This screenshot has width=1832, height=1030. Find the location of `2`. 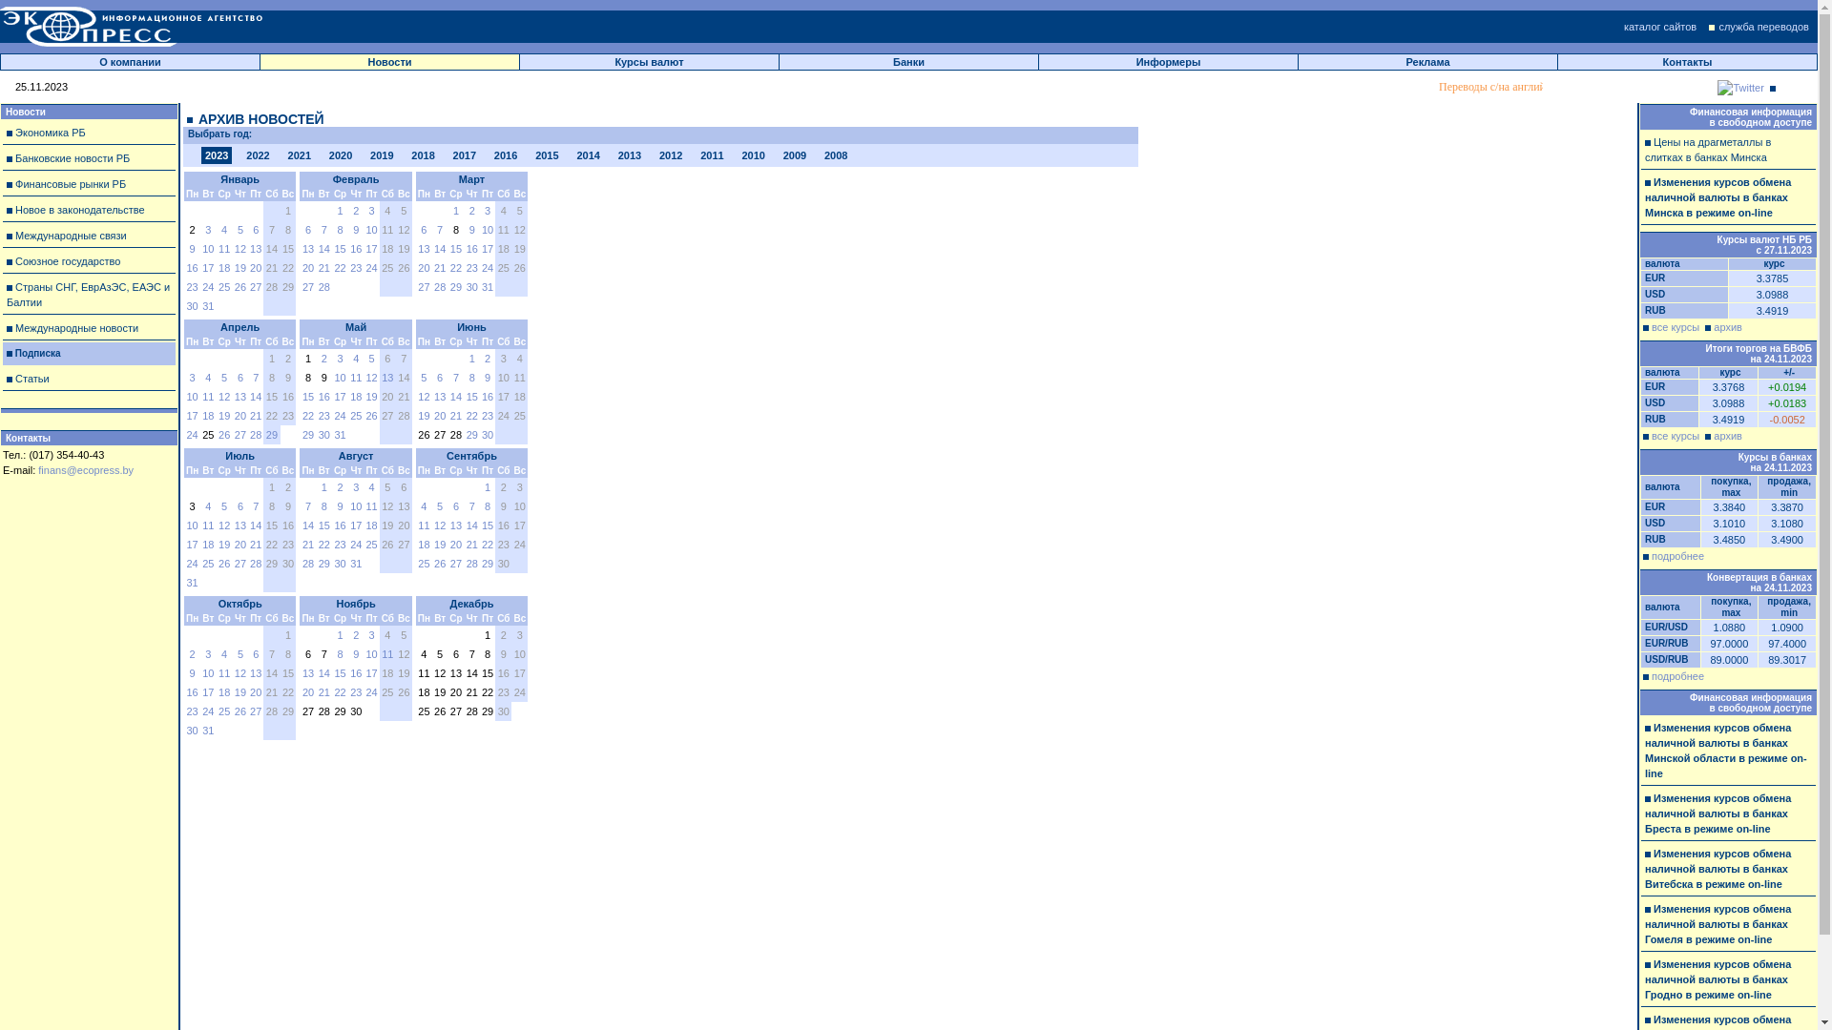

2 is located at coordinates (356, 211).